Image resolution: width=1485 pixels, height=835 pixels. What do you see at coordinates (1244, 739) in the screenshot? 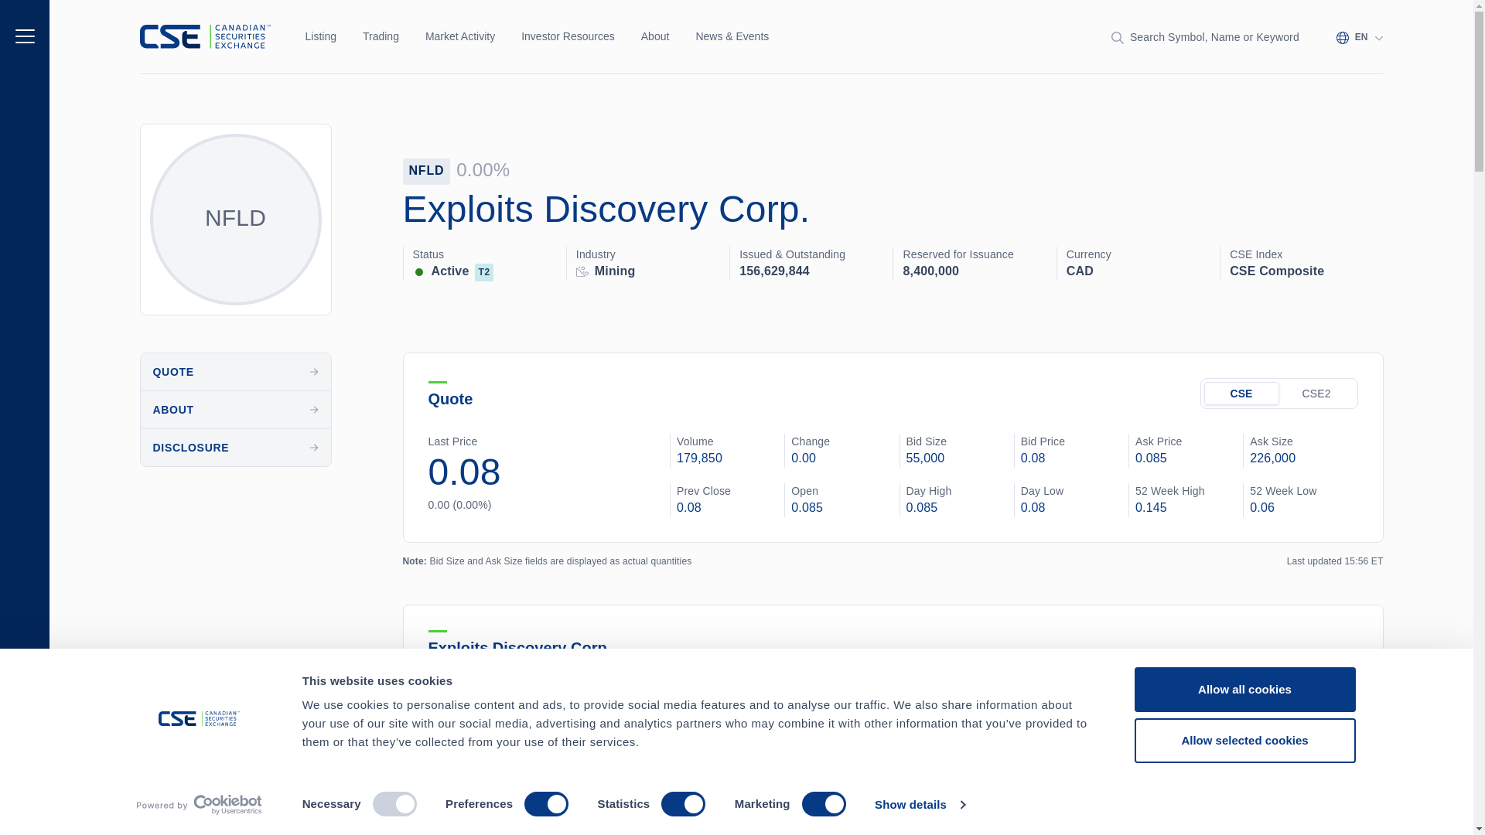
I see `Allow selected cookies` at bounding box center [1244, 739].